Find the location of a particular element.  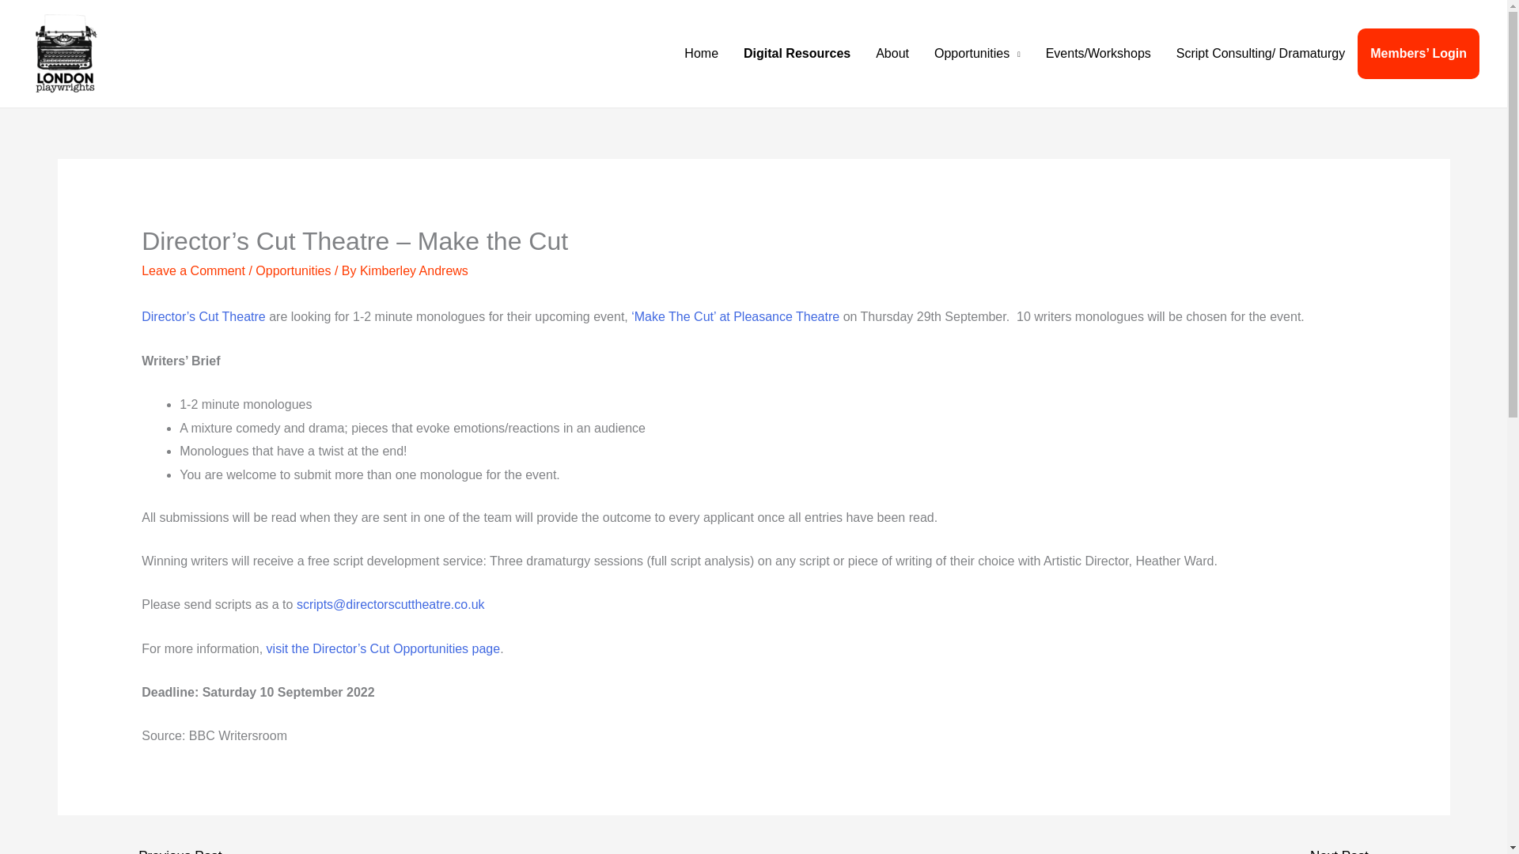

Make the Cut Submissions is located at coordinates (390, 604).